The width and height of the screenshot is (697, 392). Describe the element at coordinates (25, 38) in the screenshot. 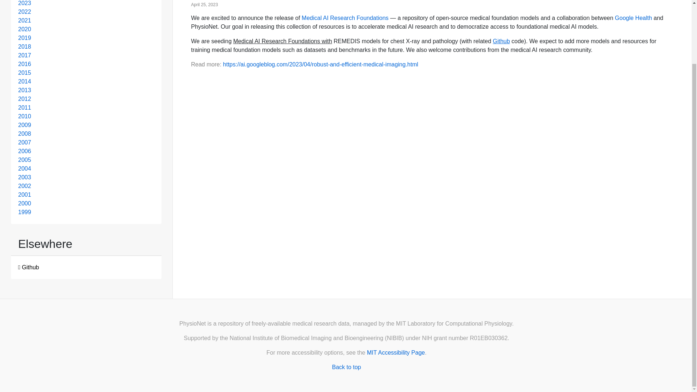

I see `2019` at that location.